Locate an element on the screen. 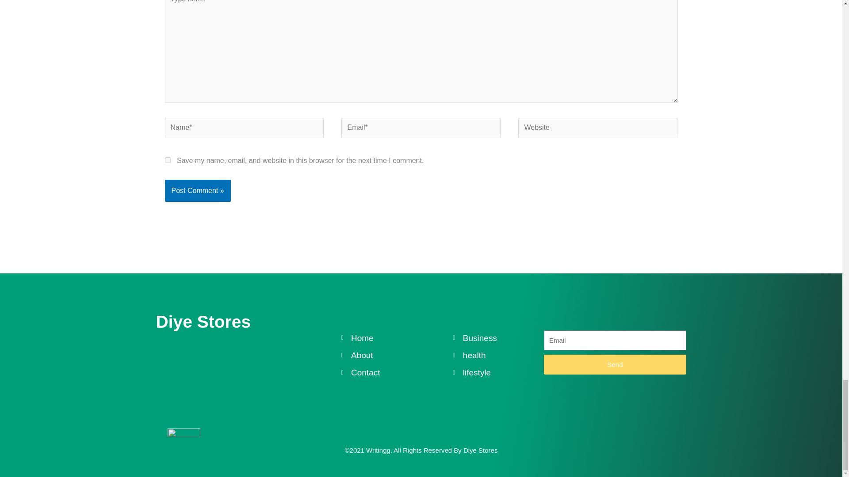 This screenshot has height=477, width=849. health is located at coordinates (498, 355).